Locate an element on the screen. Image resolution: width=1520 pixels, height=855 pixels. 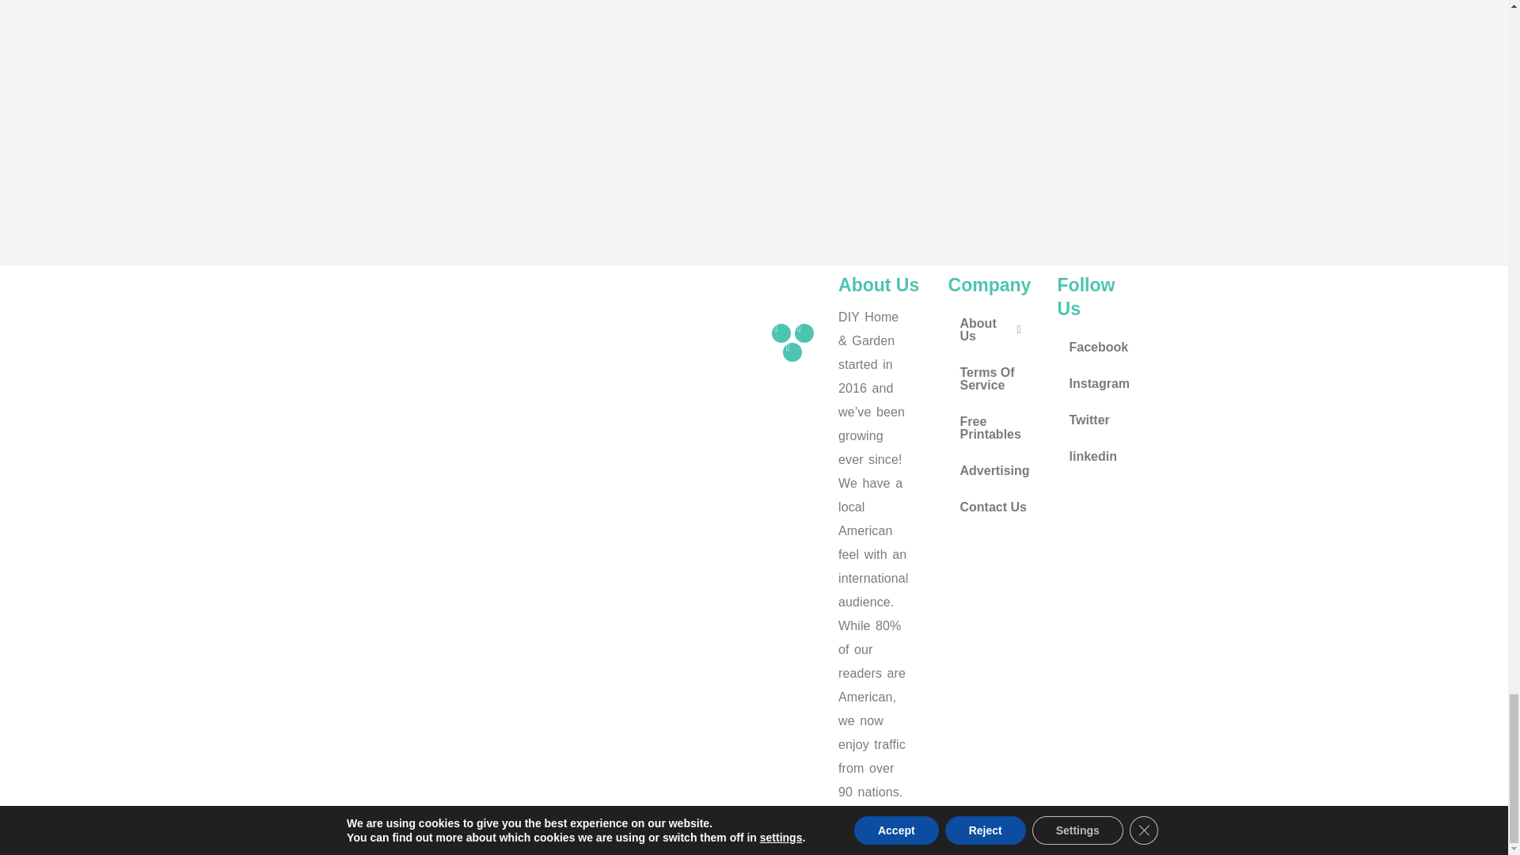
Advertising is located at coordinates (994, 470).